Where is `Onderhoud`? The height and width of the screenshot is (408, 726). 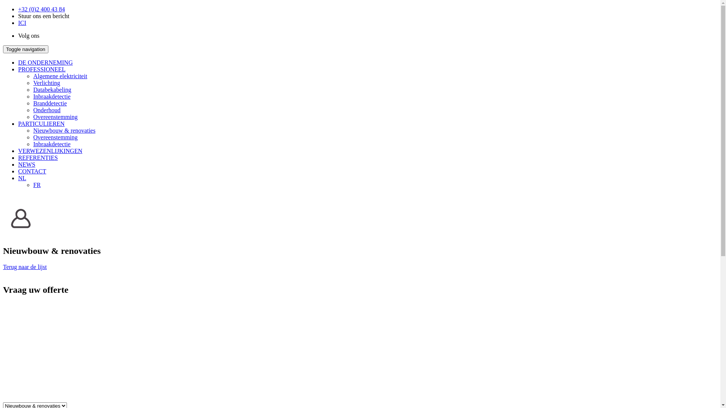 Onderhoud is located at coordinates (47, 110).